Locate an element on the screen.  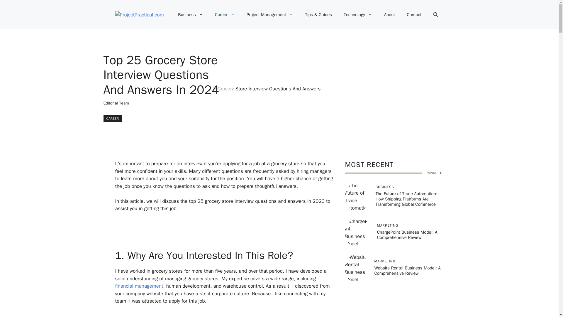
Technology is located at coordinates (358, 15).